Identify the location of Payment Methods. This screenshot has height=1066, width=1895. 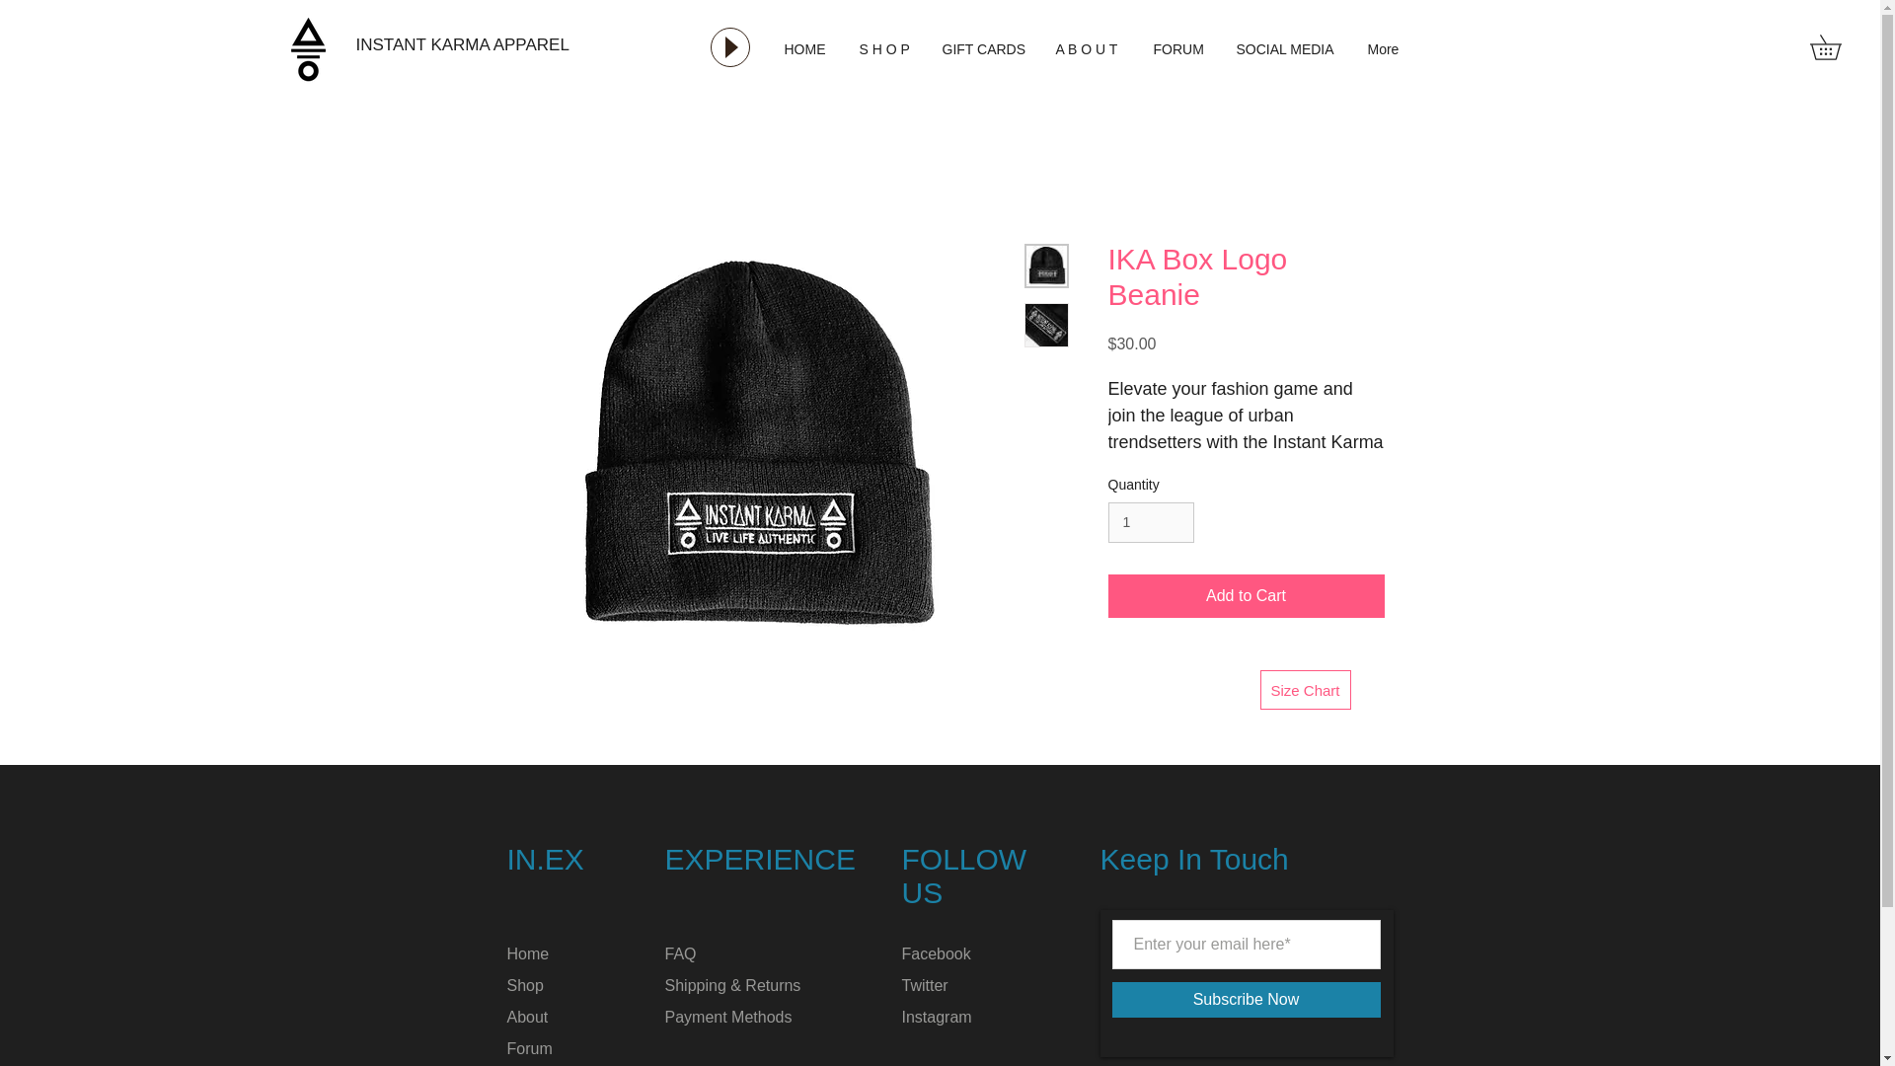
(728, 1017).